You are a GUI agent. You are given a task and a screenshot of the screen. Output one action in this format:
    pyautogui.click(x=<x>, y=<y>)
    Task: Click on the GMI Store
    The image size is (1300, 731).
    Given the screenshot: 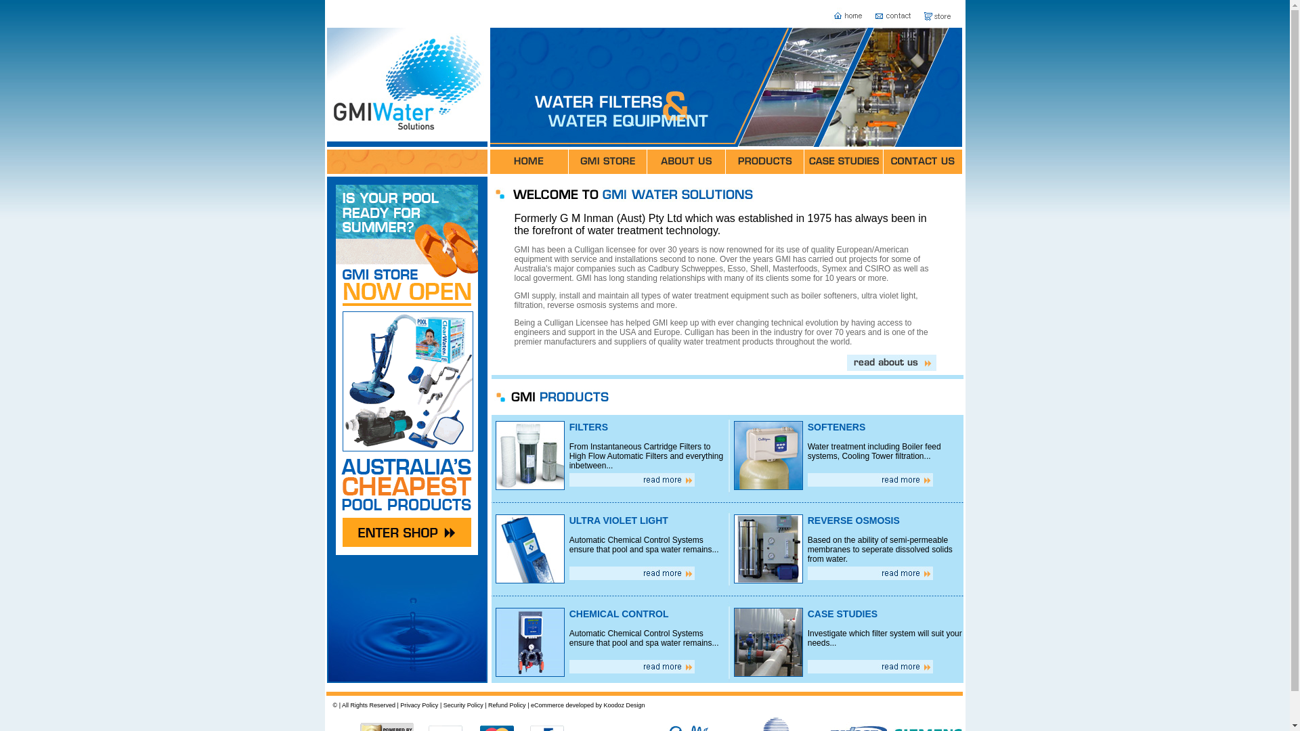 What is the action you would take?
    pyautogui.click(x=608, y=162)
    